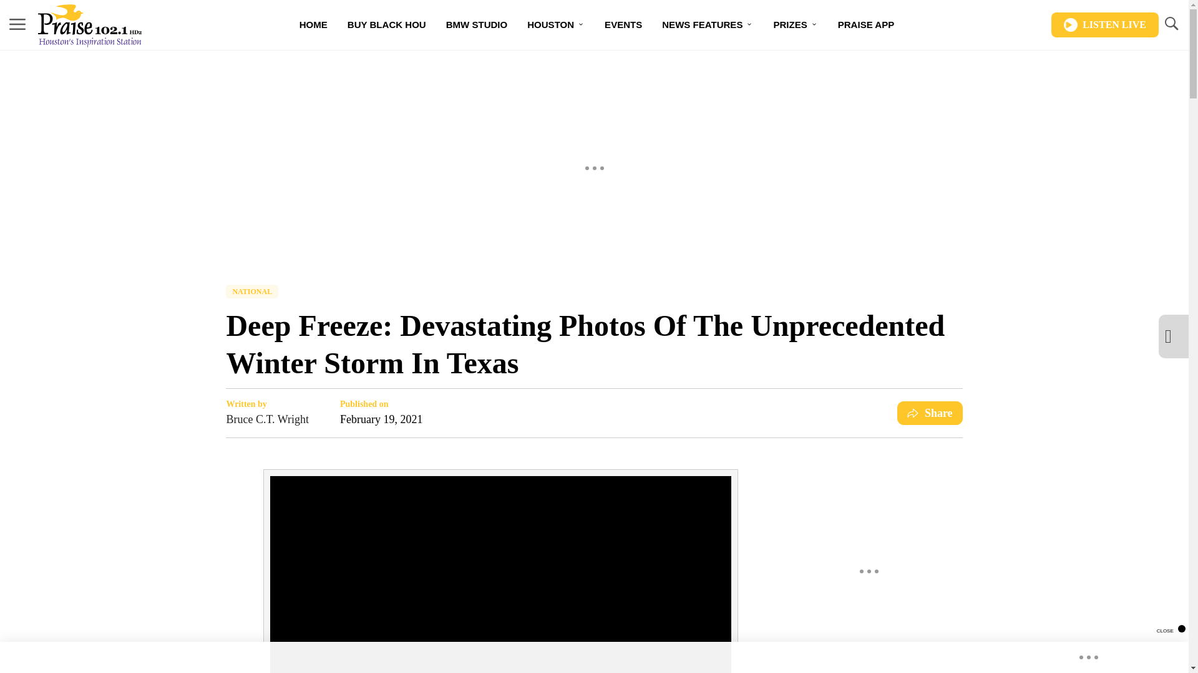 This screenshot has width=1198, height=673. Describe the element at coordinates (795, 25) in the screenshot. I see `PRIZES` at that location.